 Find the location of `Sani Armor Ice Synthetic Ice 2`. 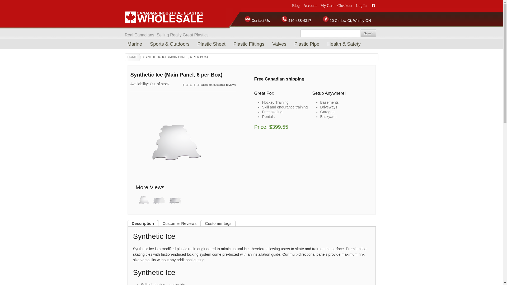

Sani Armor Ice Synthetic Ice 2 is located at coordinates (159, 206).